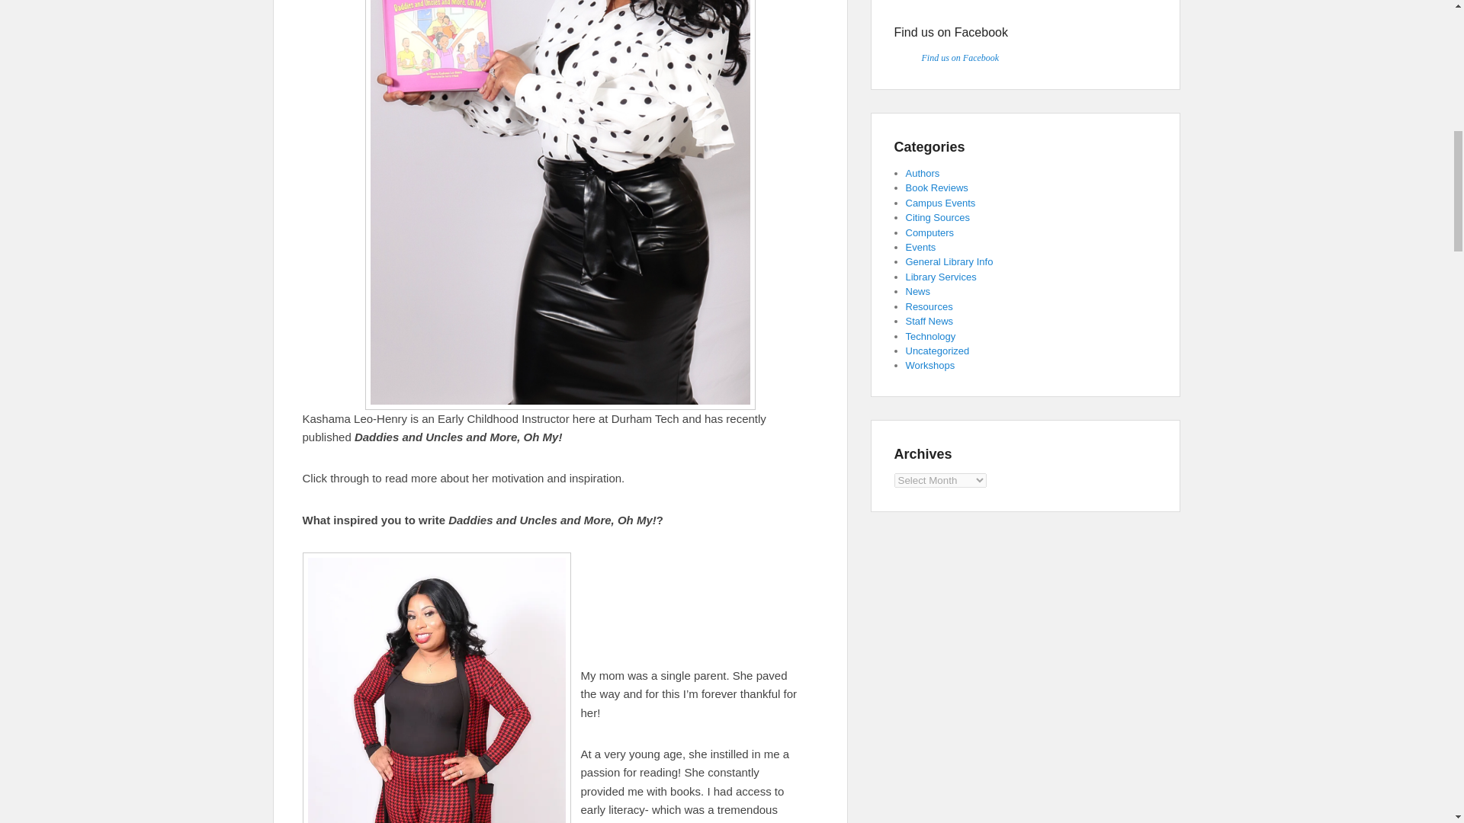 Image resolution: width=1464 pixels, height=823 pixels. I want to click on General Library Info, so click(950, 261).